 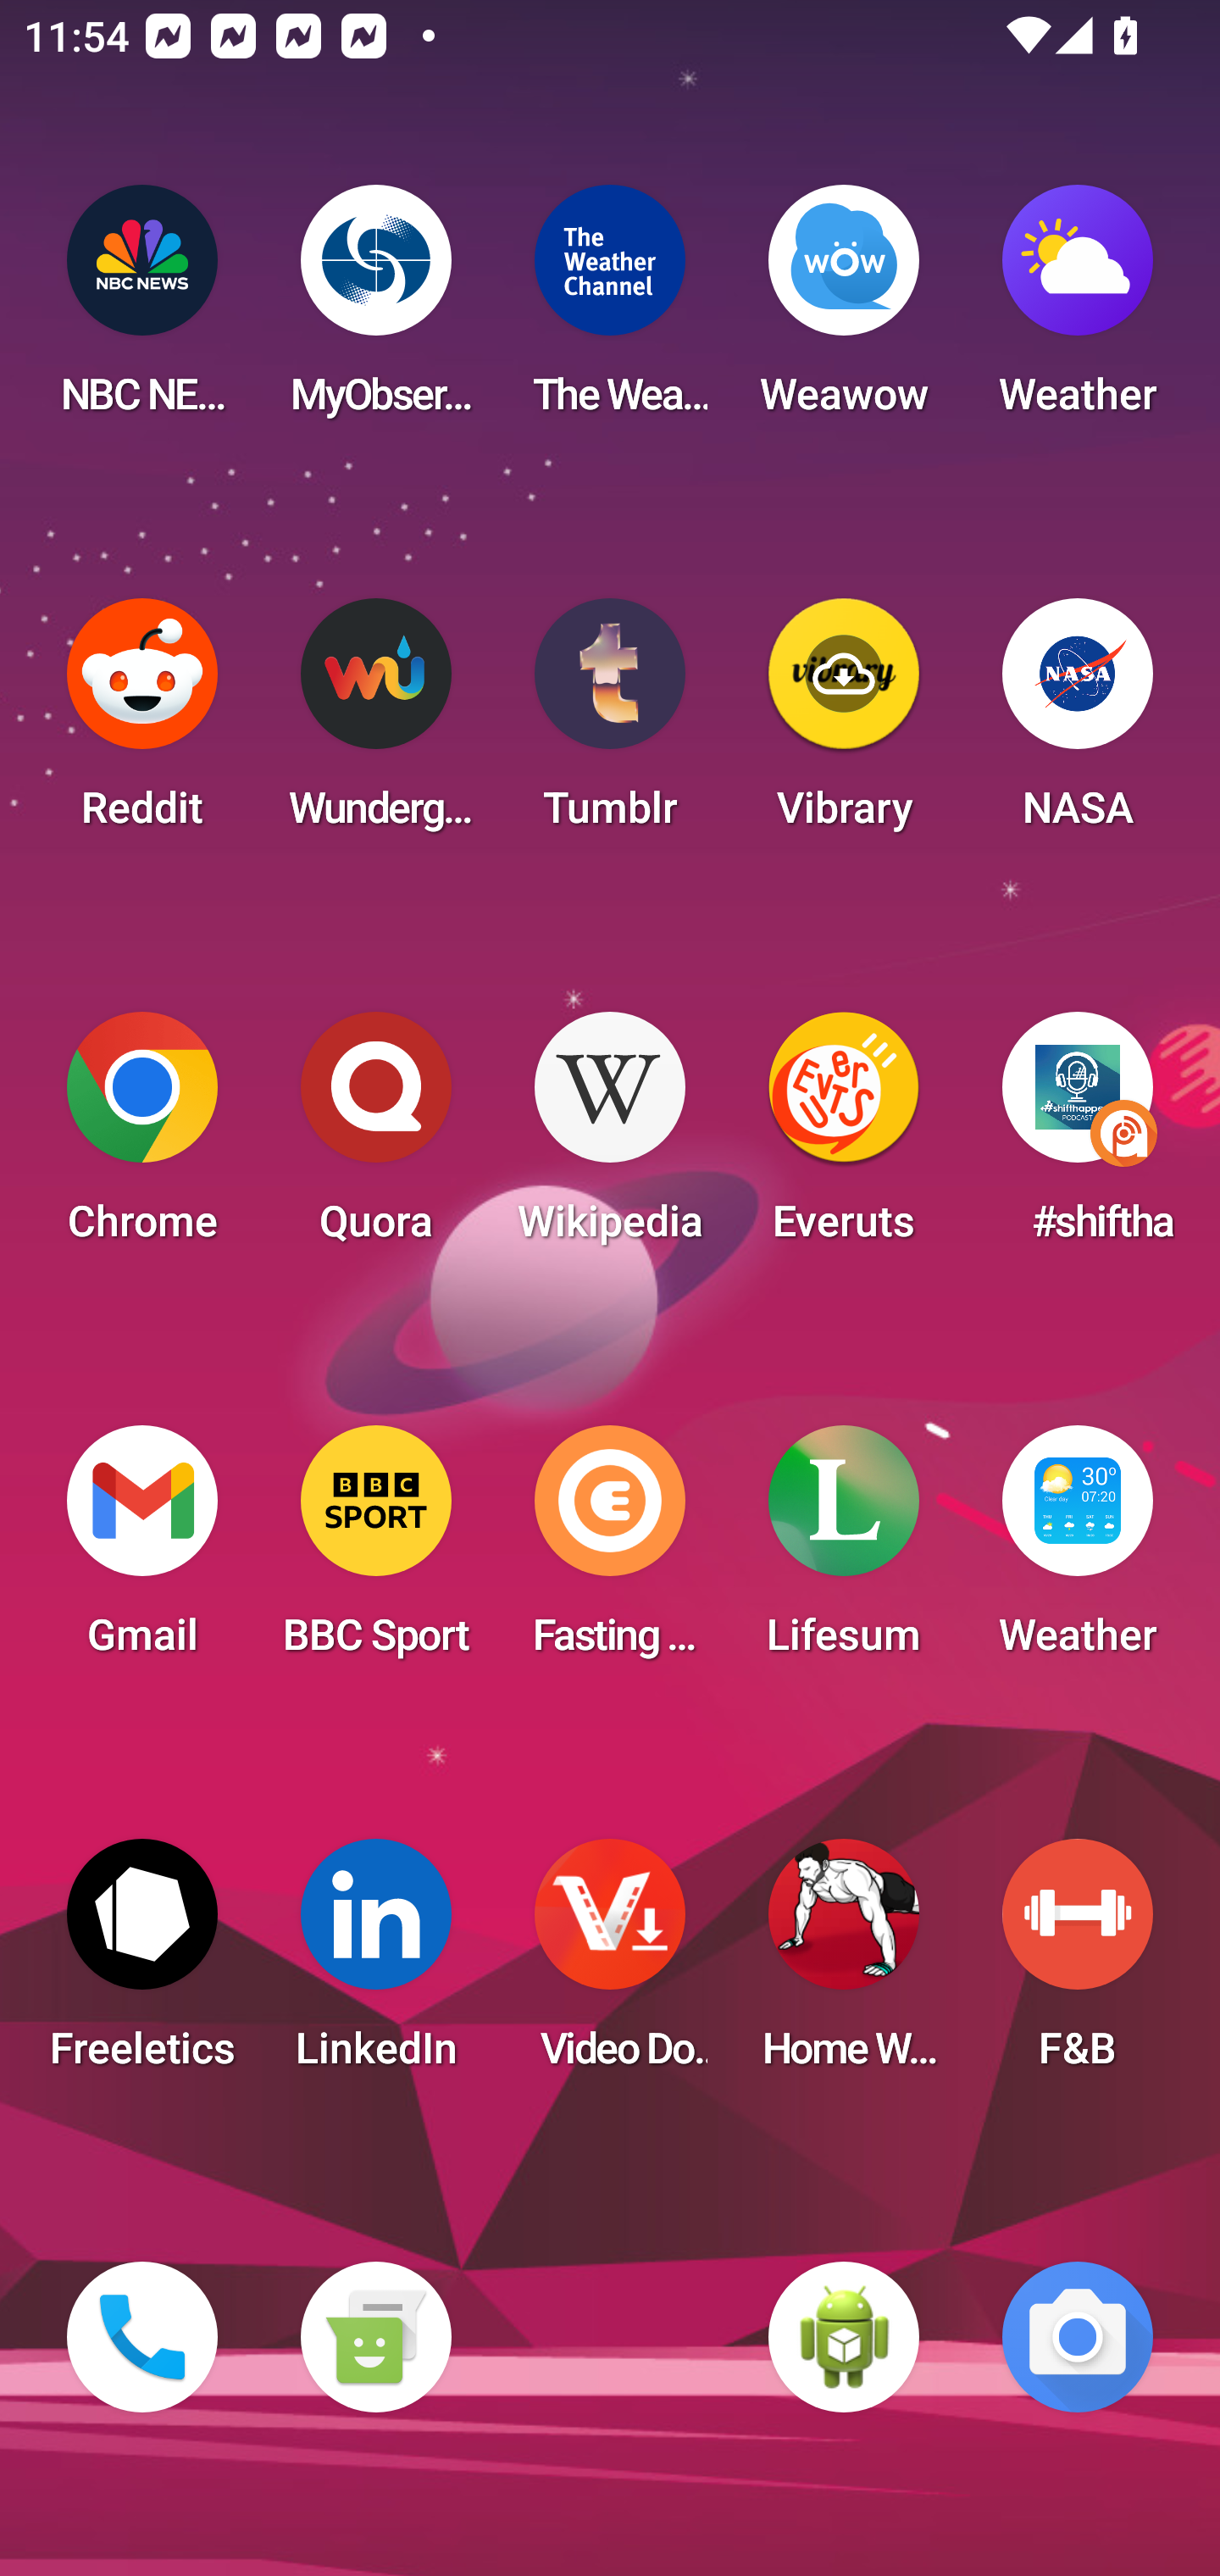 I want to click on Quora, so click(x=375, y=1137).